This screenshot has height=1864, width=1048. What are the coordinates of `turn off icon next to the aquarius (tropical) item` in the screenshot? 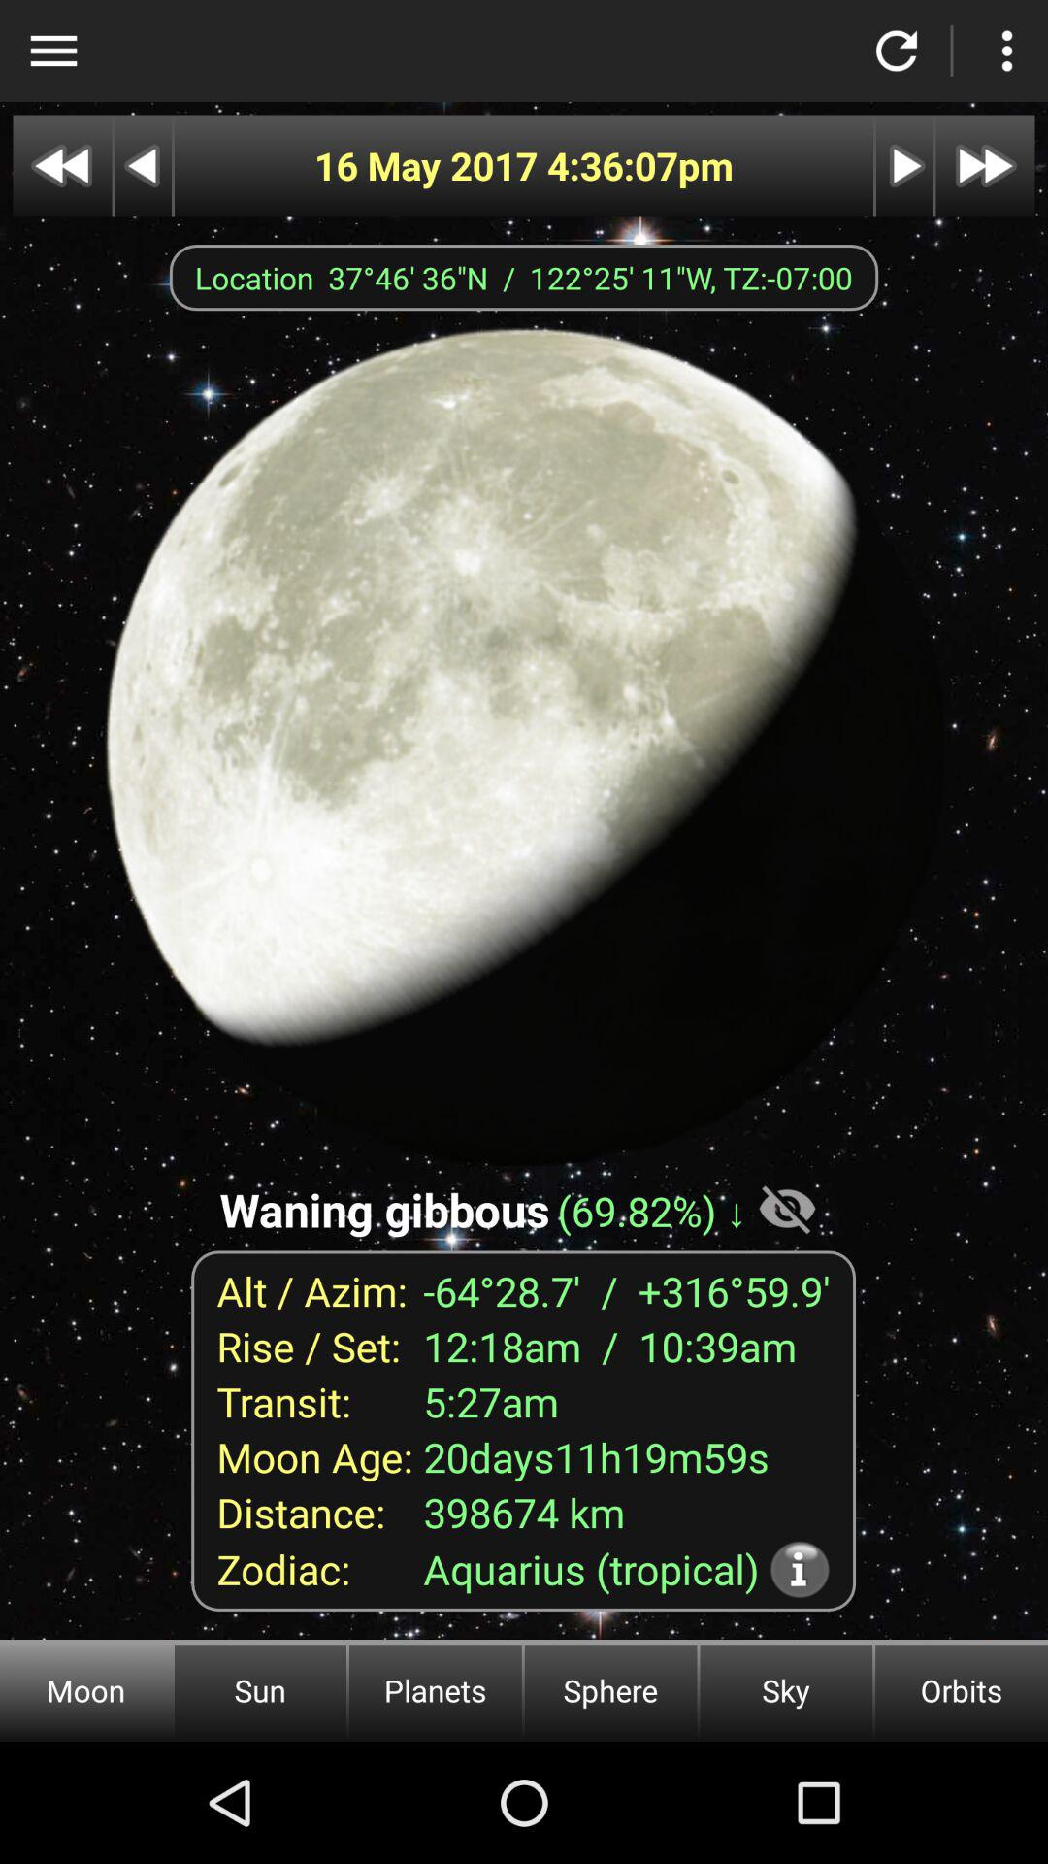 It's located at (800, 1569).